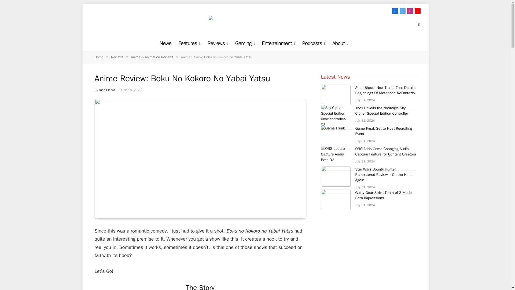 Image resolution: width=515 pixels, height=290 pixels. I want to click on Facebook, so click(395, 11).